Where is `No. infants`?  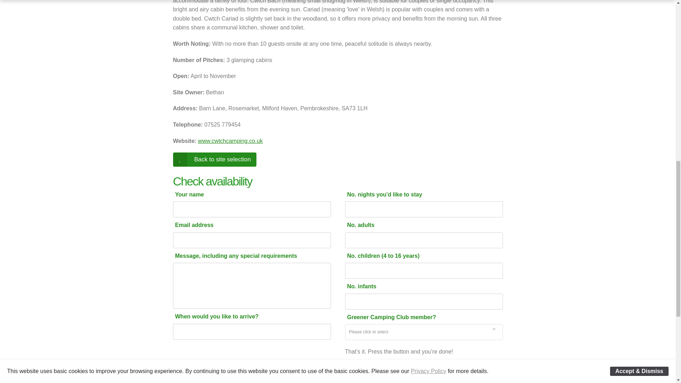 No. infants is located at coordinates (419, 287).